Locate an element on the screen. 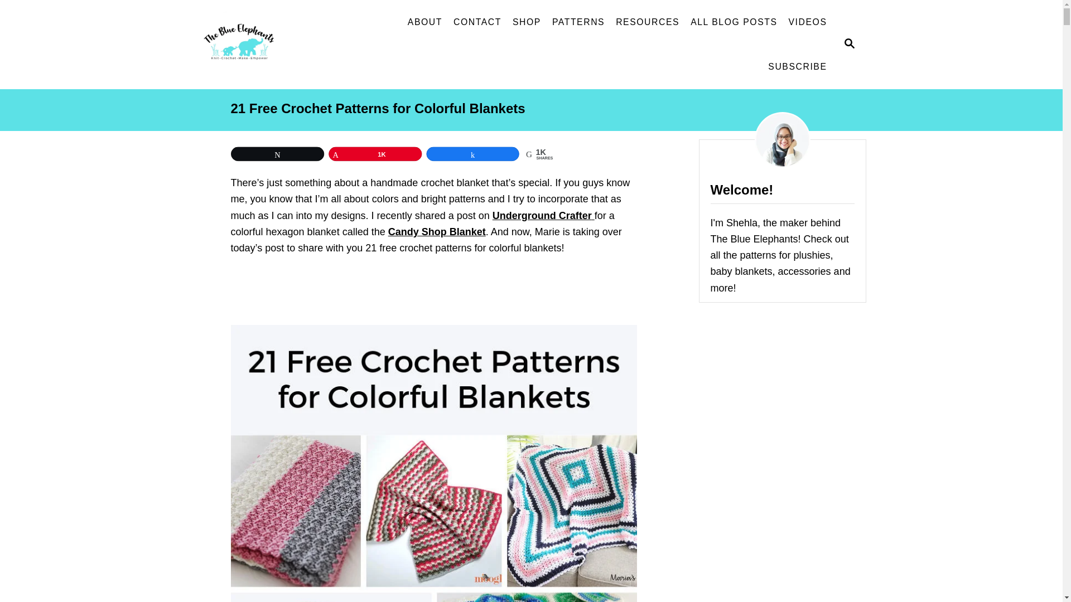 This screenshot has height=602, width=1071. SHOP is located at coordinates (527, 22).